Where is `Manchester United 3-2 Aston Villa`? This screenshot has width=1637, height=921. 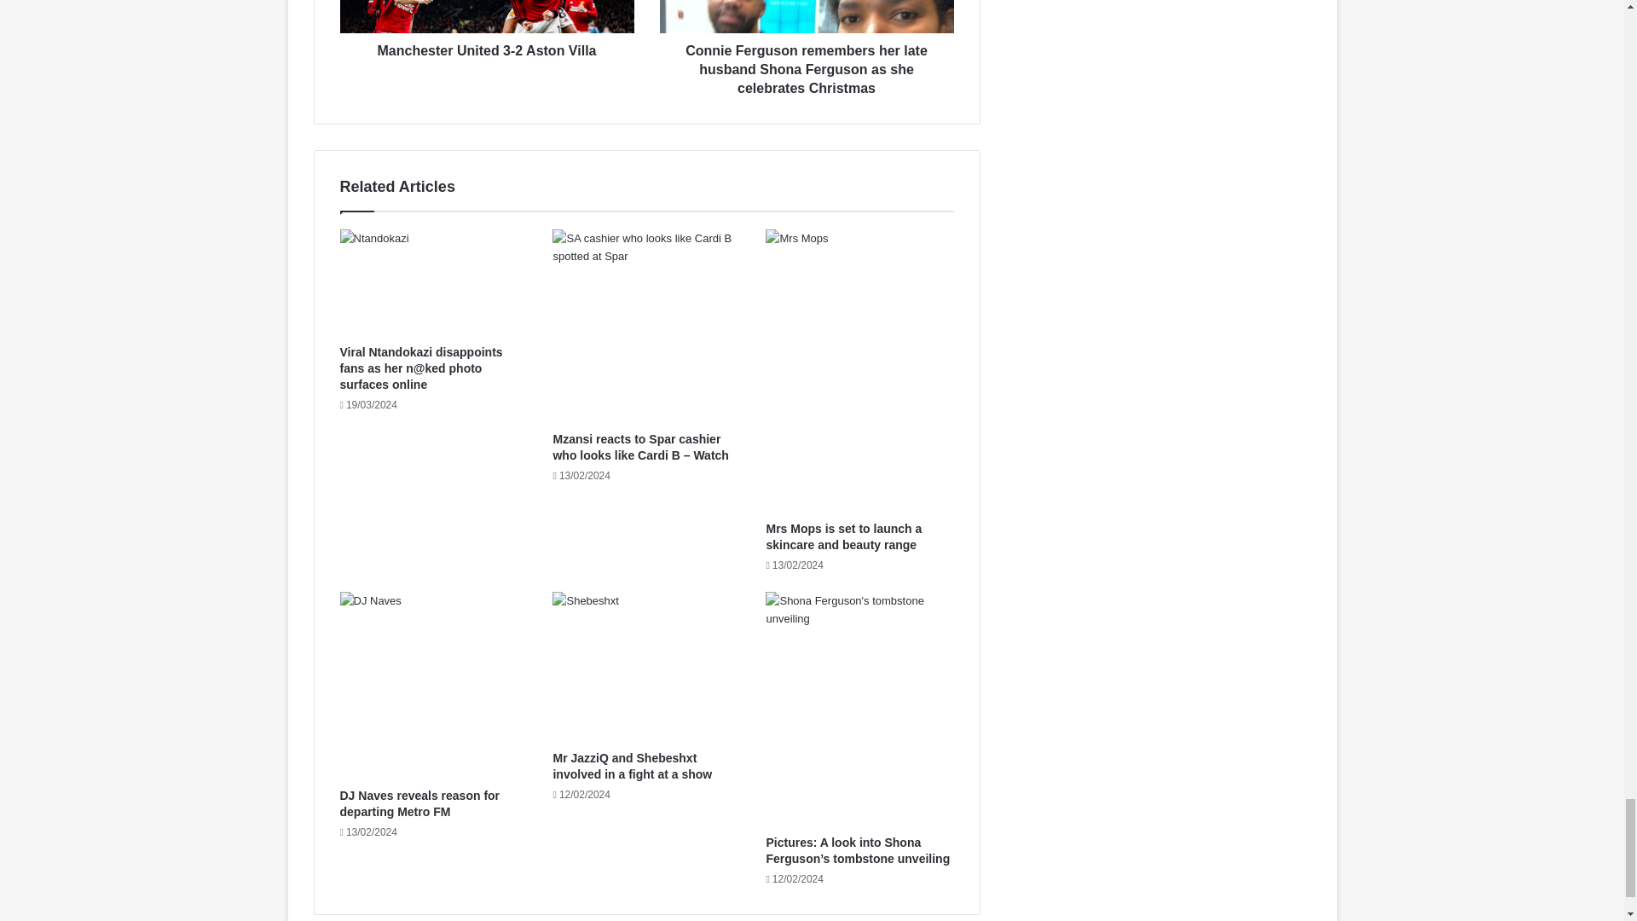 Manchester United 3-2 Aston Villa is located at coordinates (486, 16).